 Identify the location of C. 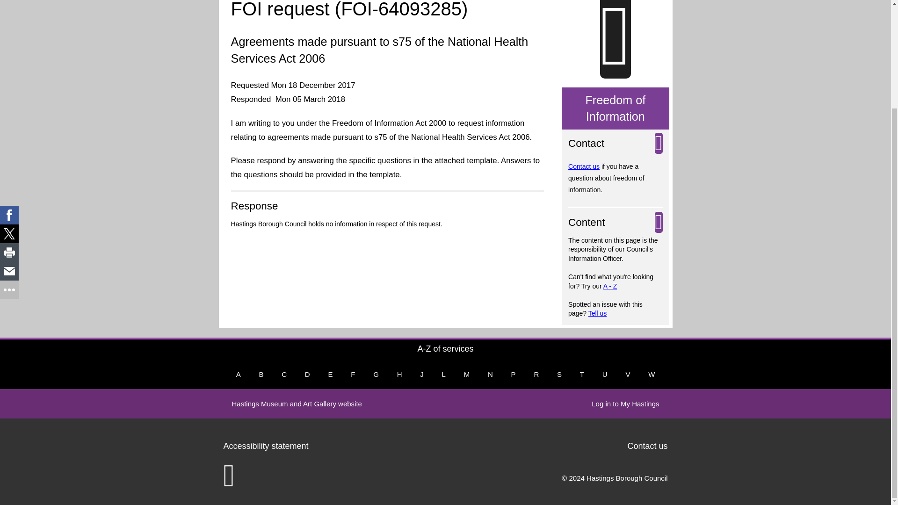
(284, 374).